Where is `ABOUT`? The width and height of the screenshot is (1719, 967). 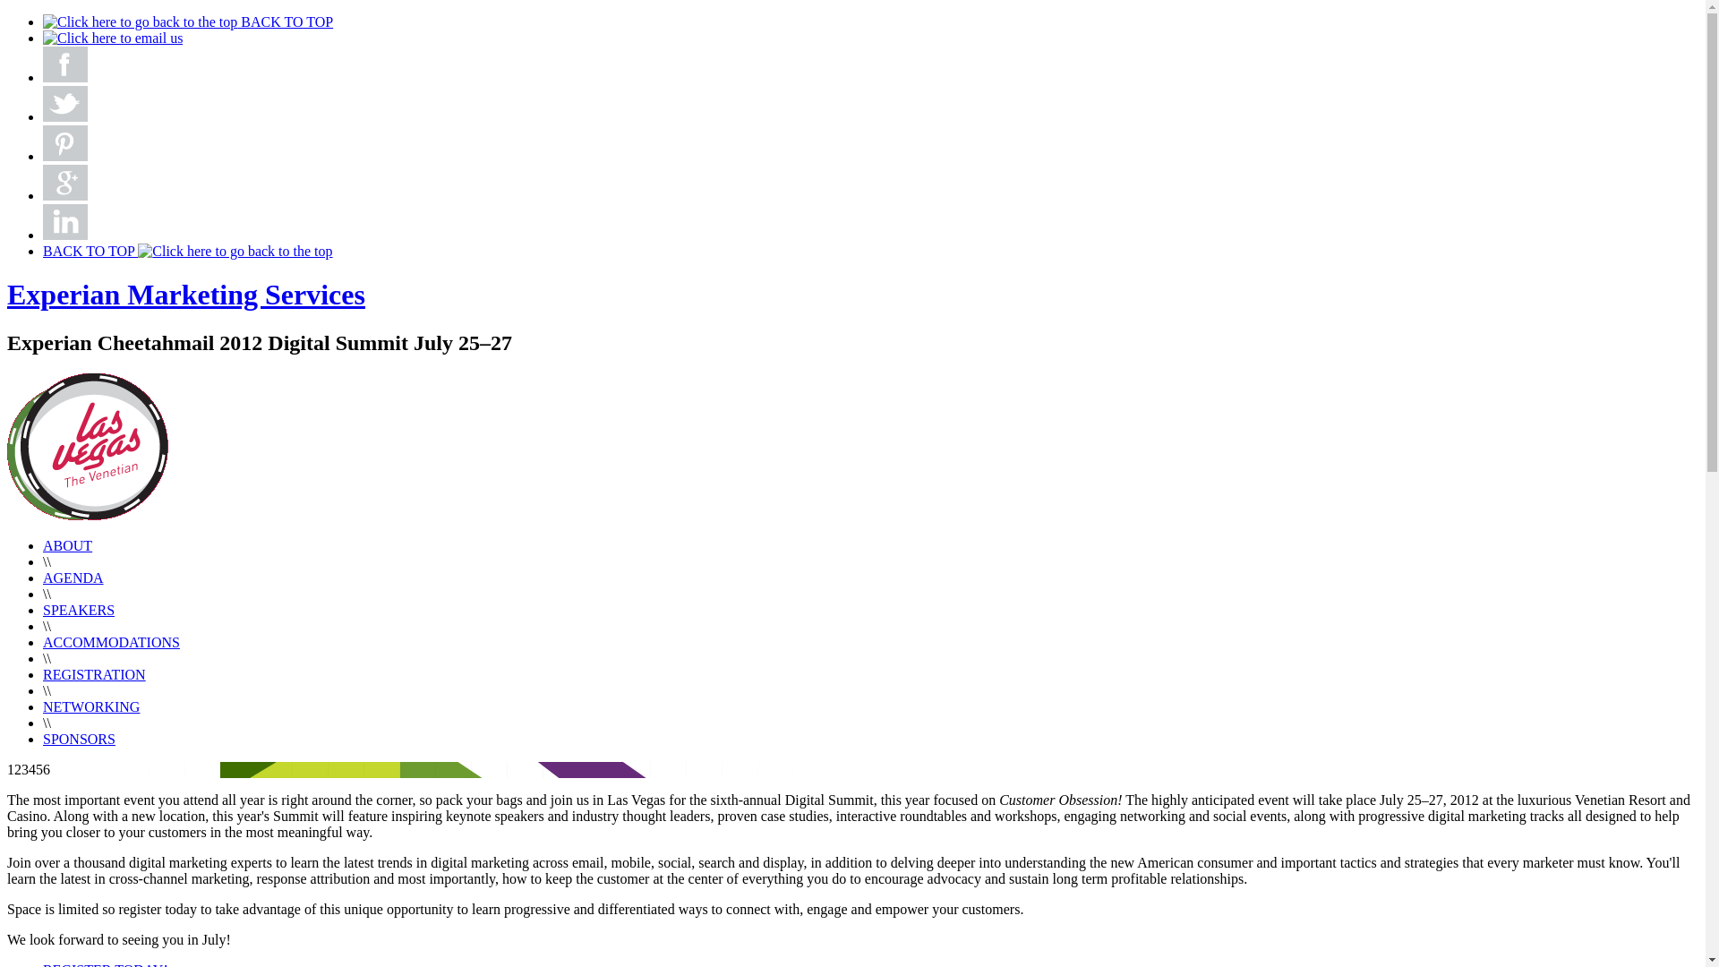
ABOUT is located at coordinates (68, 546).